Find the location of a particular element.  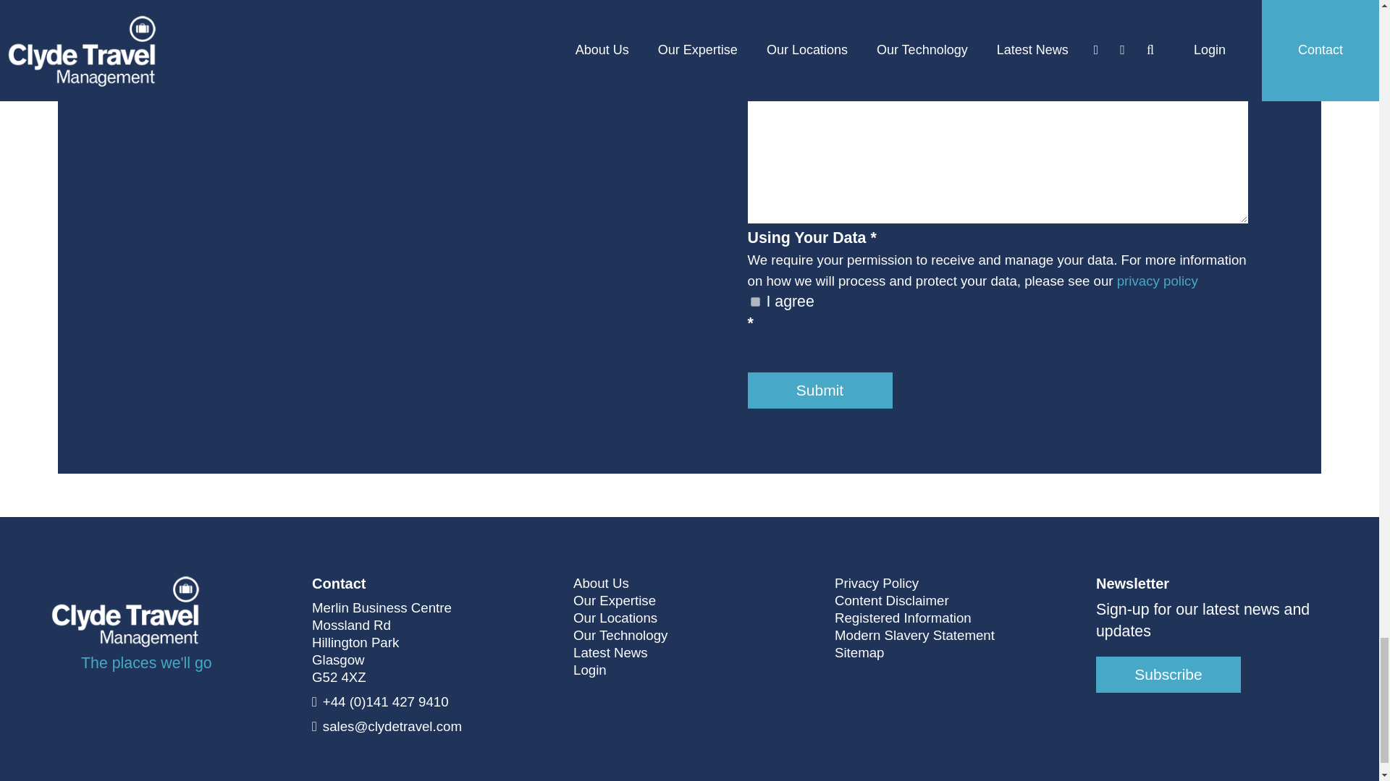

true is located at coordinates (754, 302).